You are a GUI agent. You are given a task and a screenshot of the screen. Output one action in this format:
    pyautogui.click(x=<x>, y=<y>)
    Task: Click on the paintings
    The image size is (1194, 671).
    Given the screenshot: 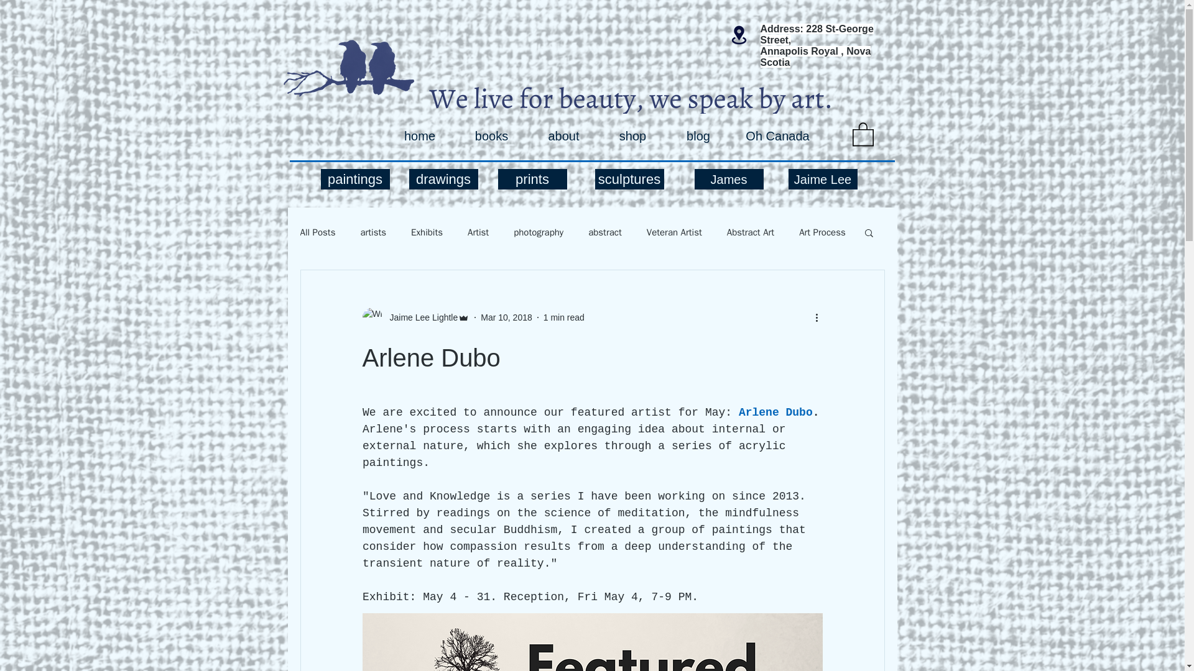 What is the action you would take?
    pyautogui.click(x=356, y=179)
    